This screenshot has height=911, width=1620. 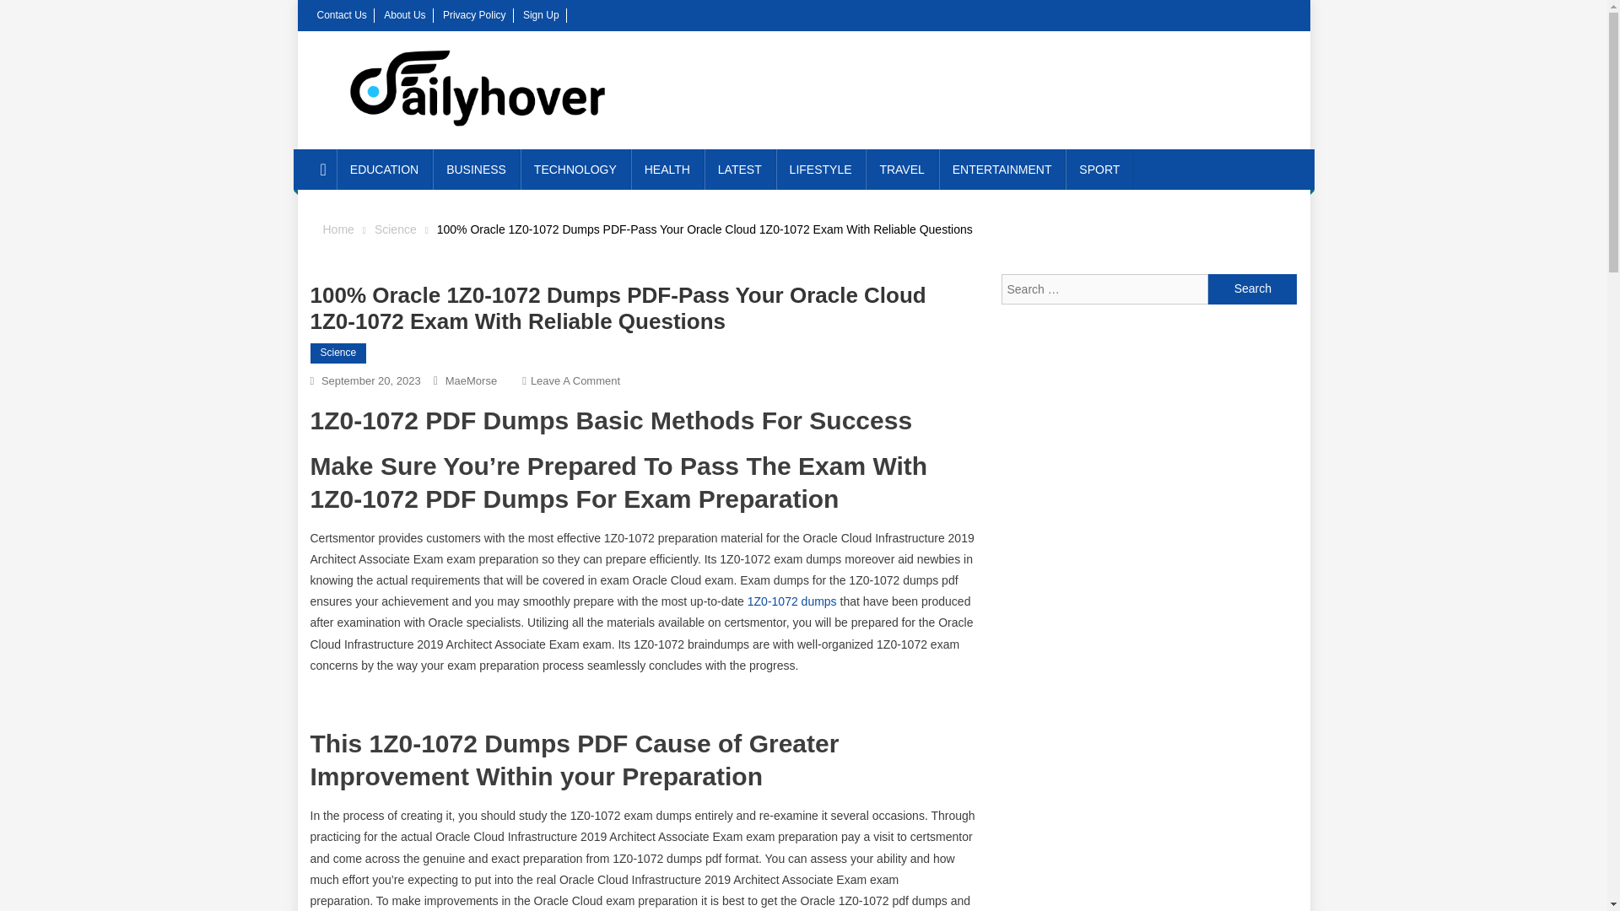 What do you see at coordinates (820, 169) in the screenshot?
I see `LIFESTYLE` at bounding box center [820, 169].